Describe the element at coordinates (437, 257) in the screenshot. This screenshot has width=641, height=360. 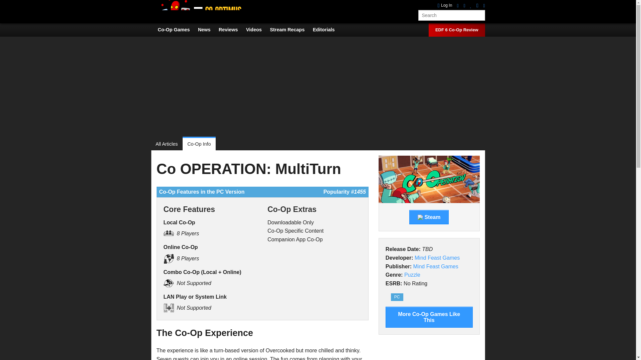
I see `Mind Feast Games` at that location.